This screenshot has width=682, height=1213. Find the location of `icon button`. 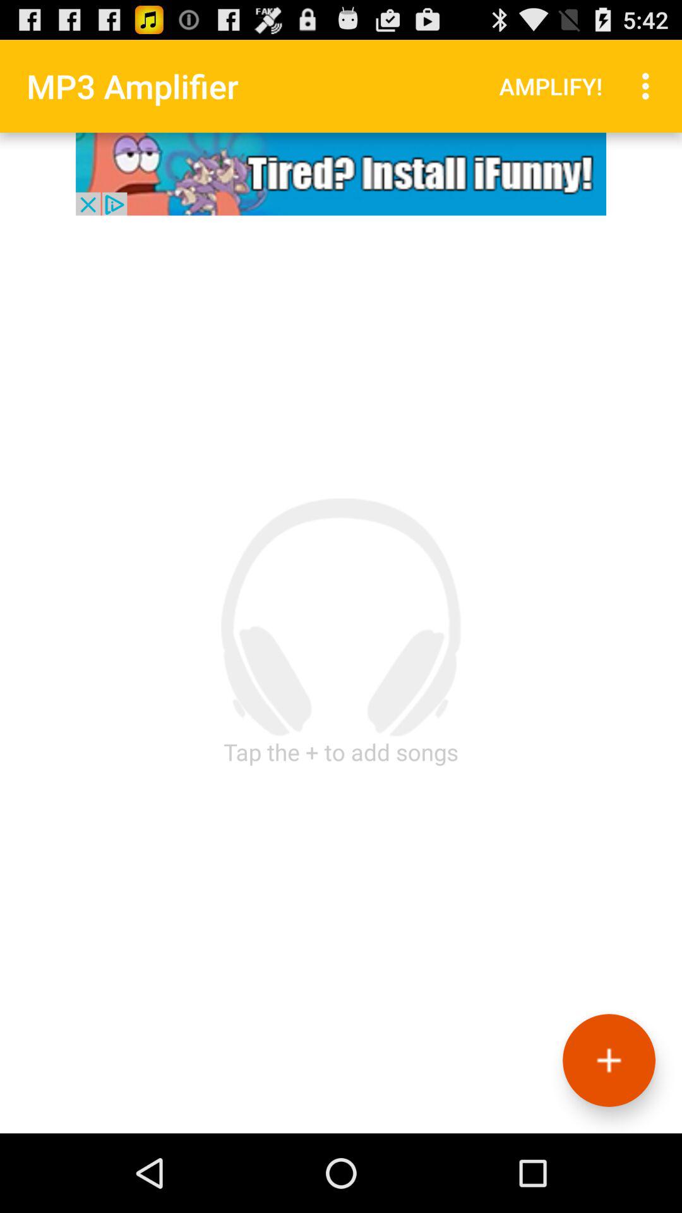

icon button is located at coordinates (341, 174).